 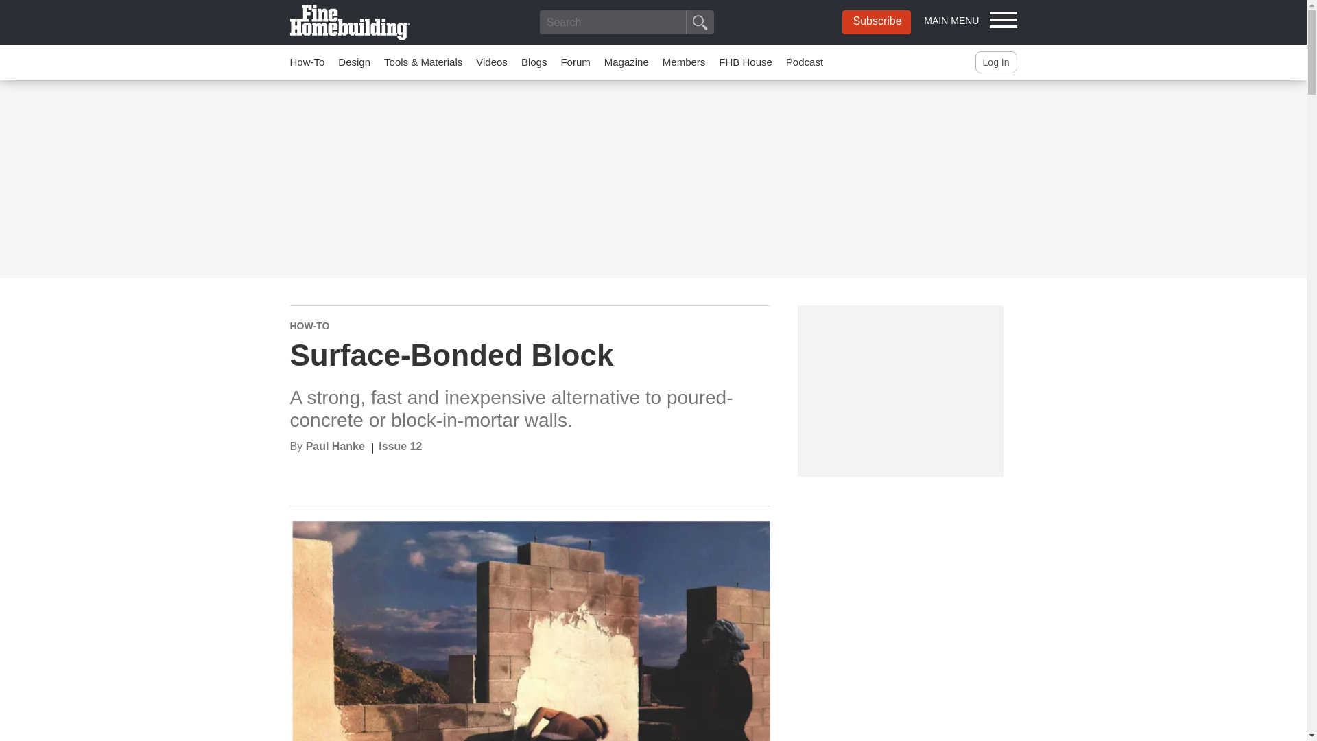 I want to click on Subscribe, so click(x=877, y=22).